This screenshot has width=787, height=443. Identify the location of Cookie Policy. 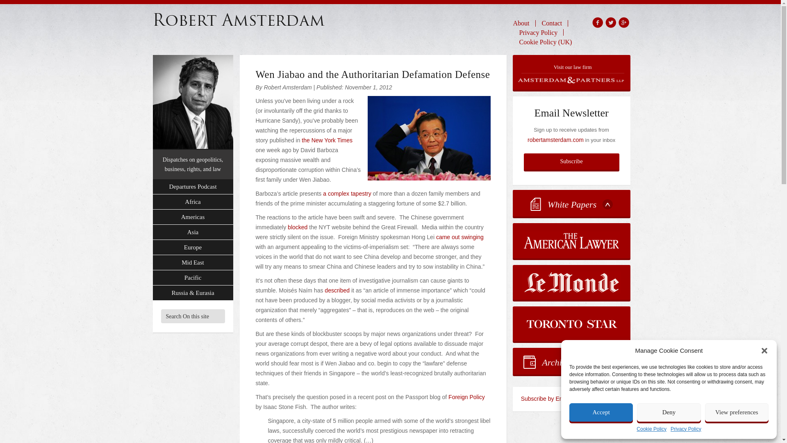
(652, 429).